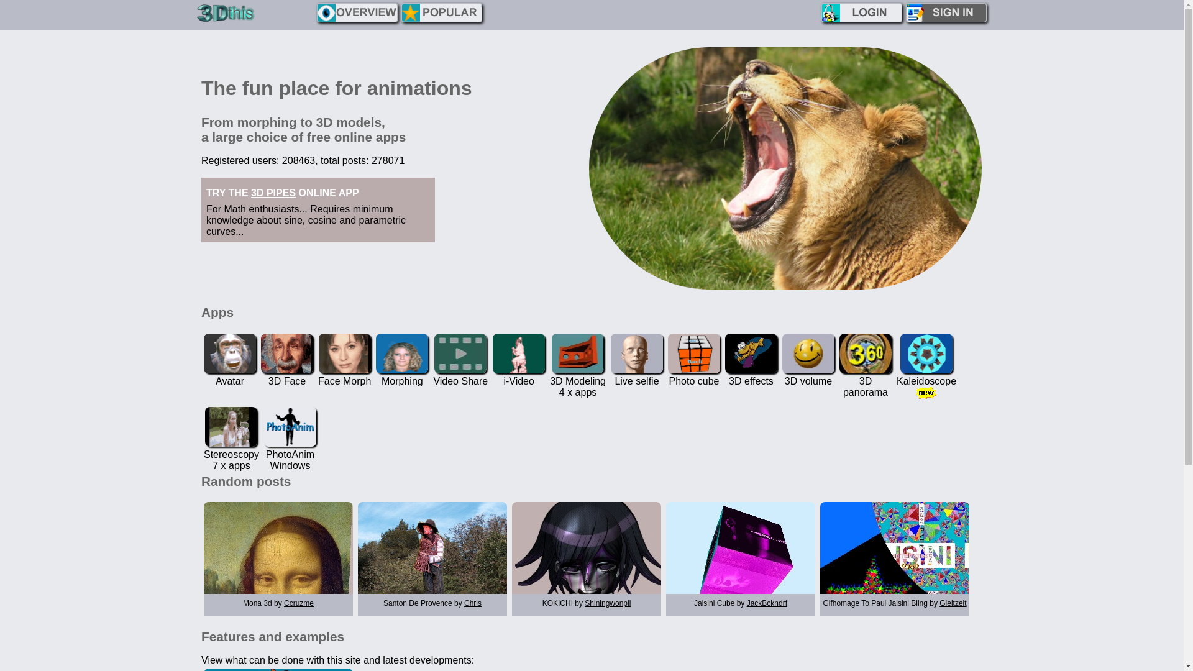 Image resolution: width=1193 pixels, height=671 pixels. Describe the element at coordinates (298, 603) in the screenshot. I see `Ccruzme` at that location.